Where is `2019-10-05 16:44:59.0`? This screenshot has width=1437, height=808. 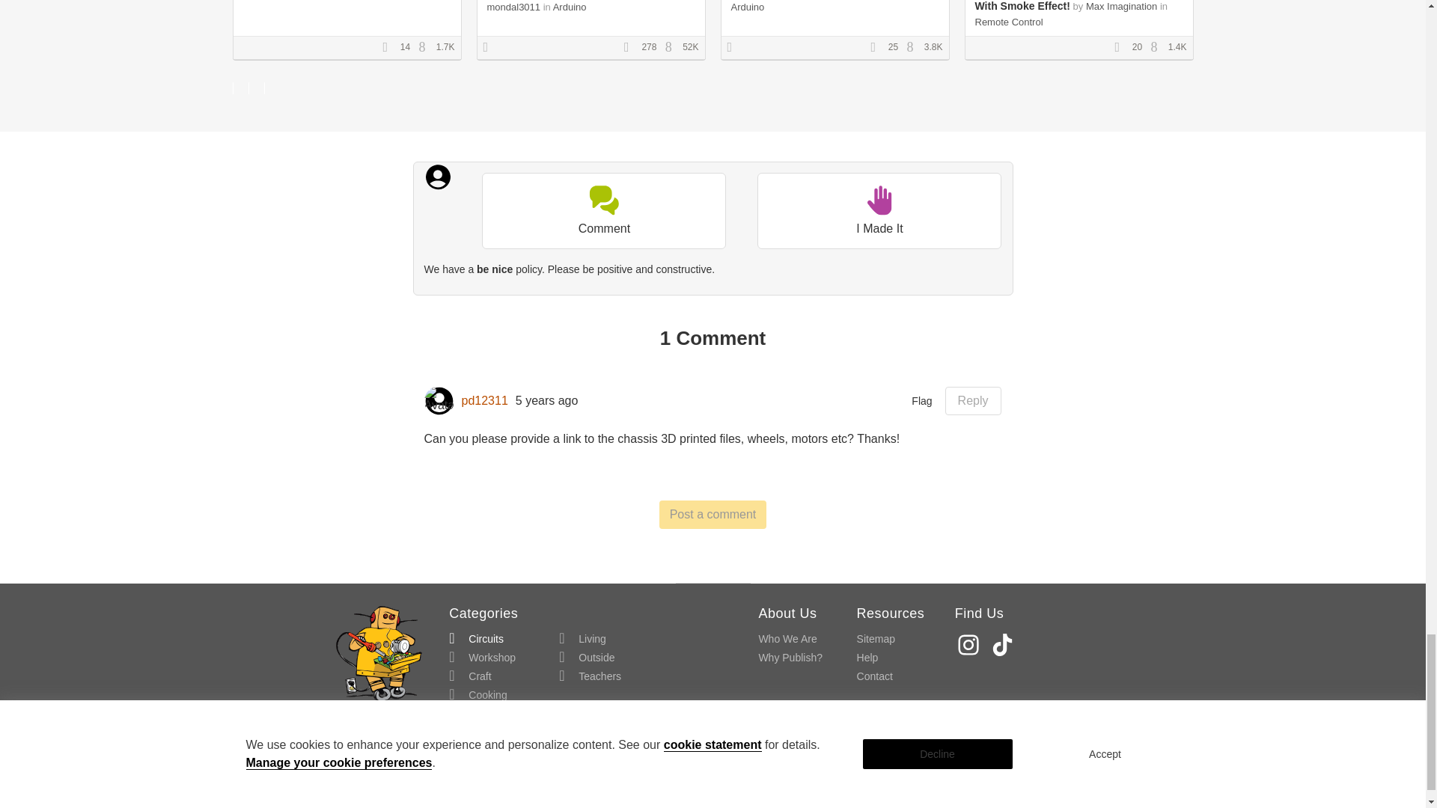
2019-10-05 16:44:59.0 is located at coordinates (547, 401).